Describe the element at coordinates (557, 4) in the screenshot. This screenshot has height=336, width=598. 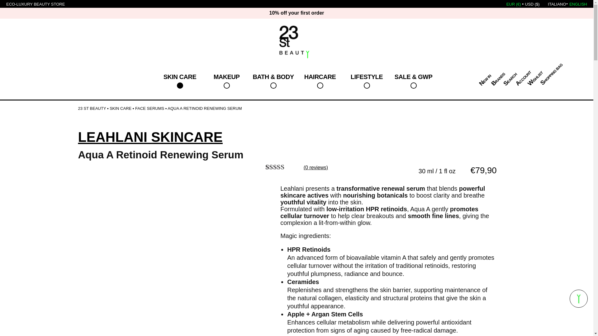
I see `ITALIANO` at that location.